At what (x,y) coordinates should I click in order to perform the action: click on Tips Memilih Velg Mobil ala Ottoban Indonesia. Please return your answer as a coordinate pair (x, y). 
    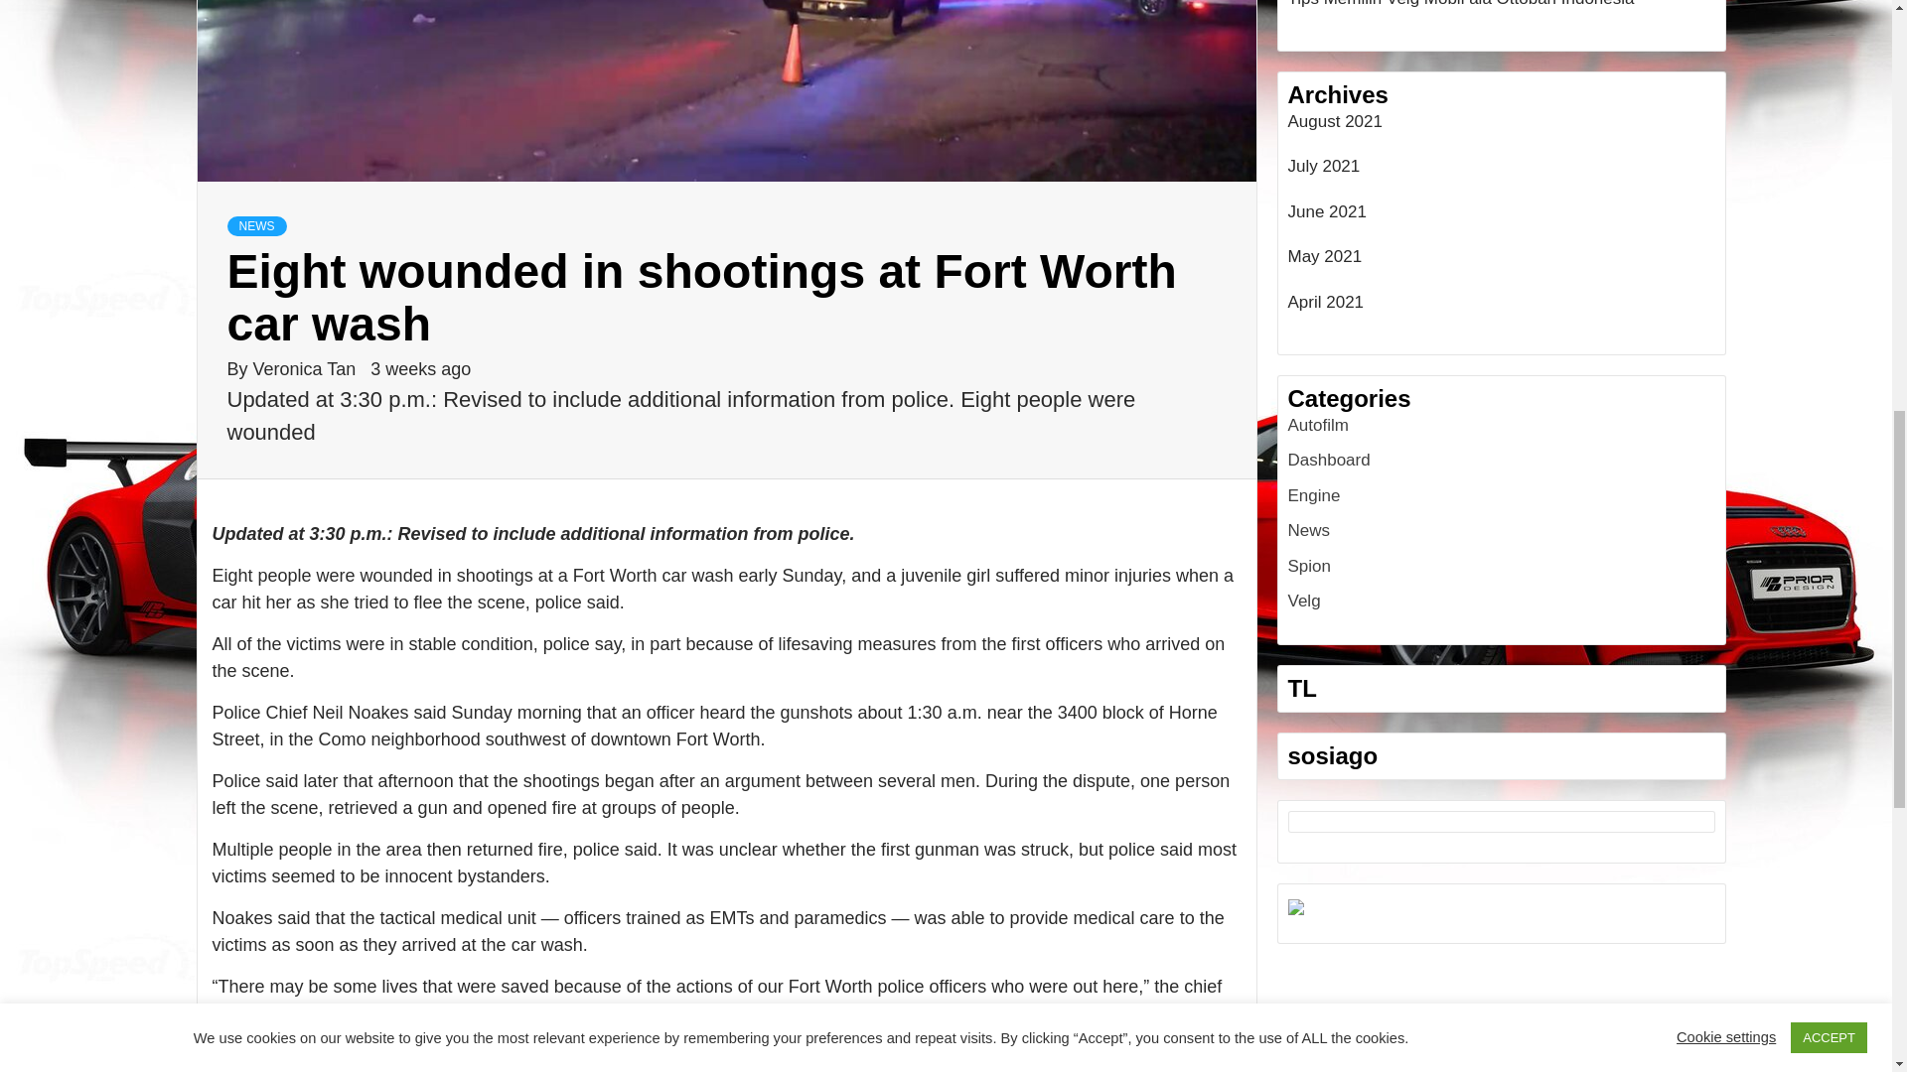
    Looking at the image, I should click on (1501, 10).